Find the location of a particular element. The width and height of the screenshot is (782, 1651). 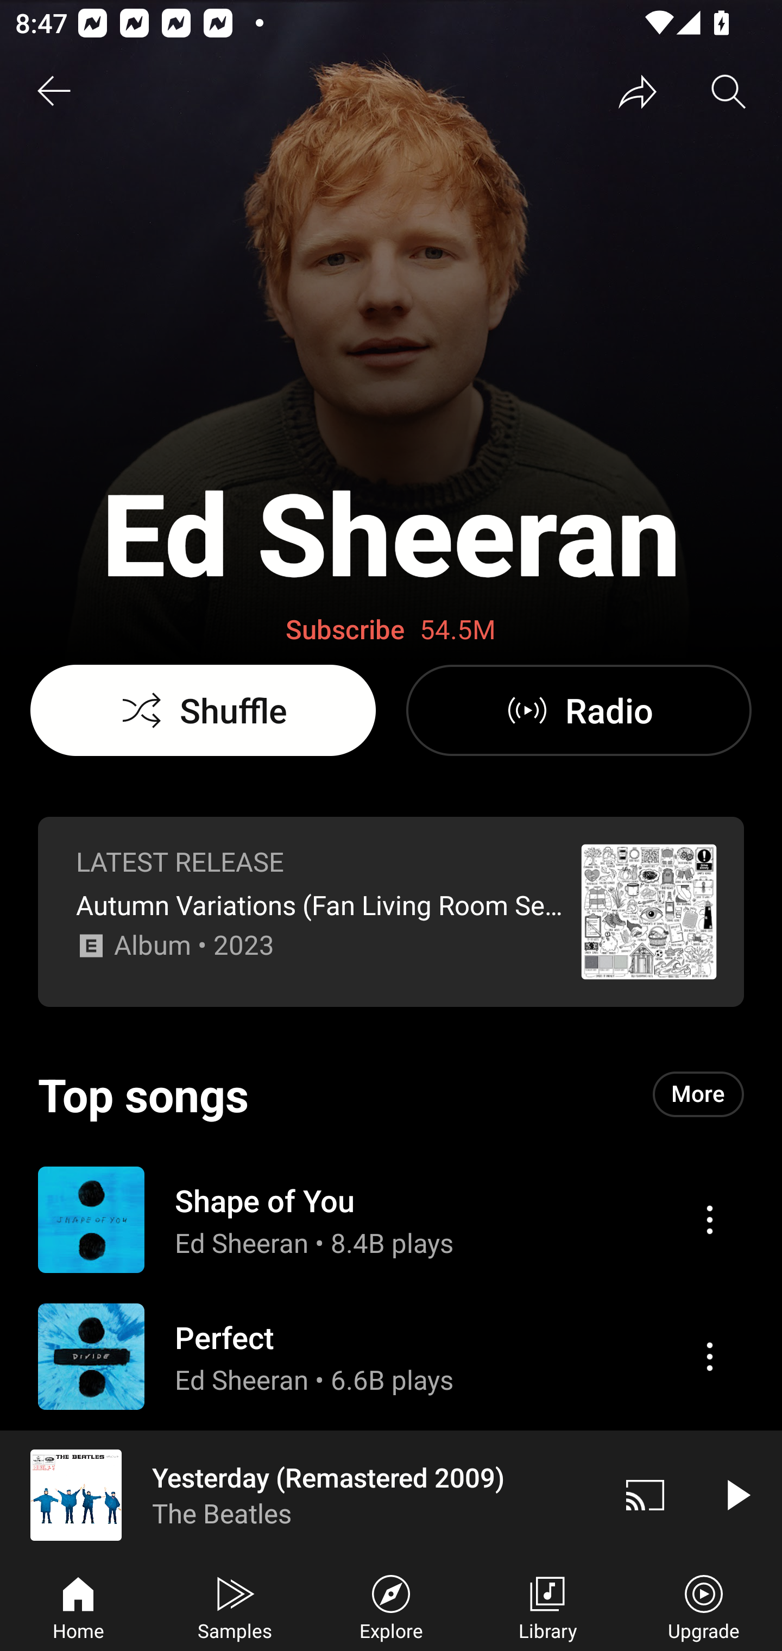

Action menu is located at coordinates (709, 1220).